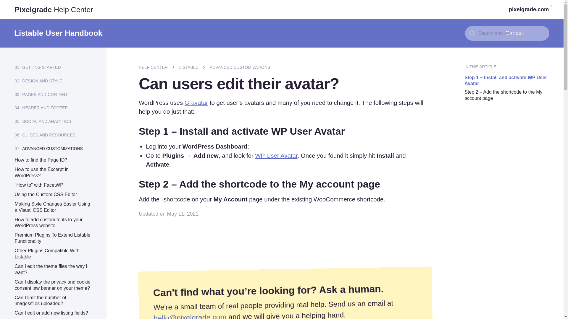  I want to click on How to find the Page ID?, so click(41, 160).